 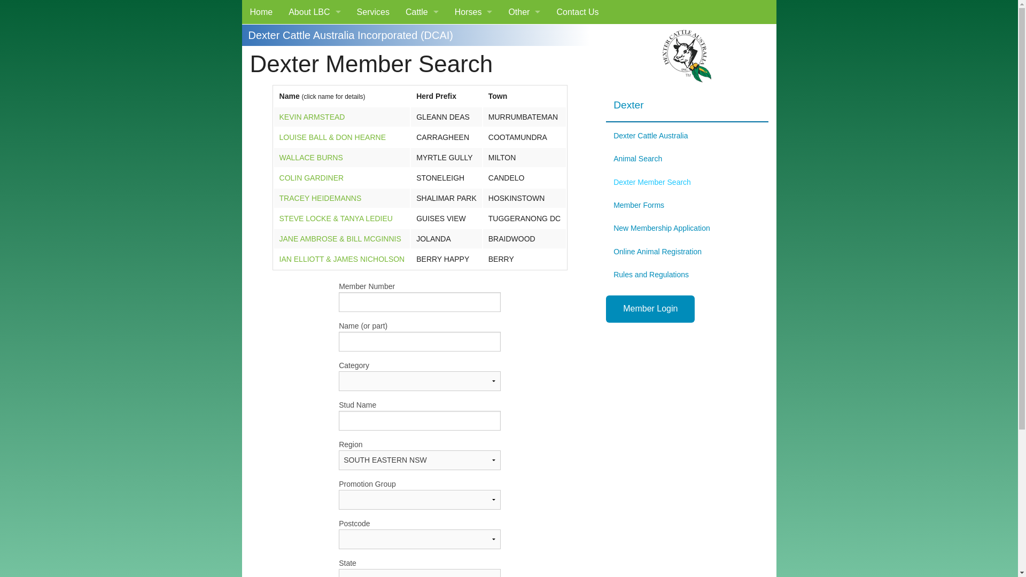 I want to click on Home, so click(x=261, y=12).